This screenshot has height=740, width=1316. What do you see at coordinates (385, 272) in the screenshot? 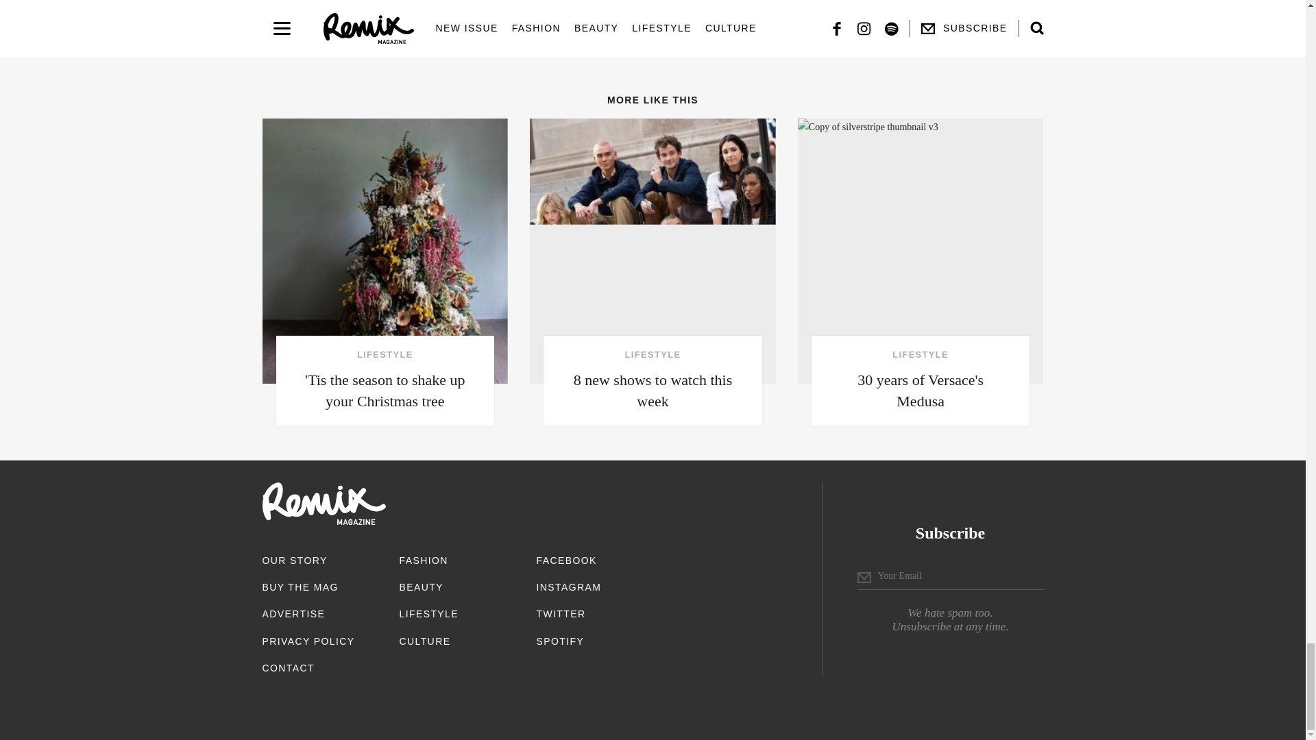
I see `Navigate to 'Tis the season to shake up your Christmas tree` at bounding box center [385, 272].